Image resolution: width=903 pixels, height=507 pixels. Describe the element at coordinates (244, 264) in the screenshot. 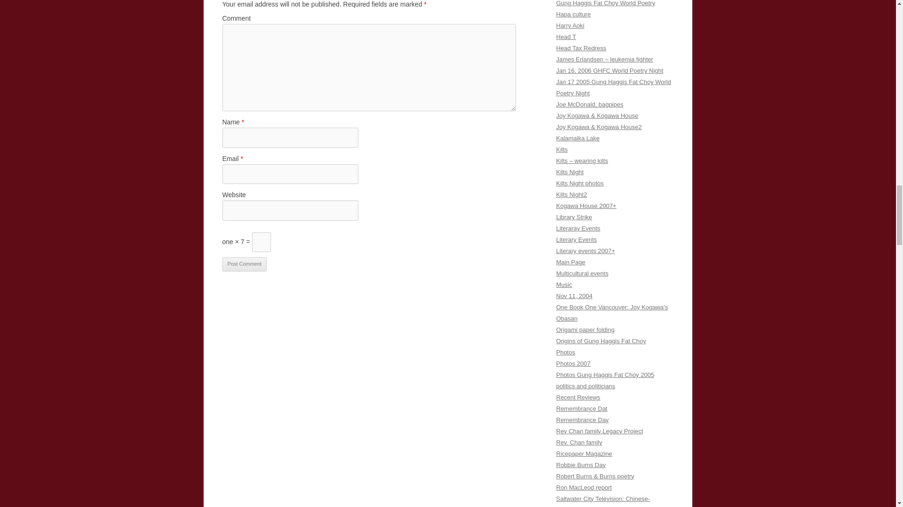

I see `Post Comment` at that location.